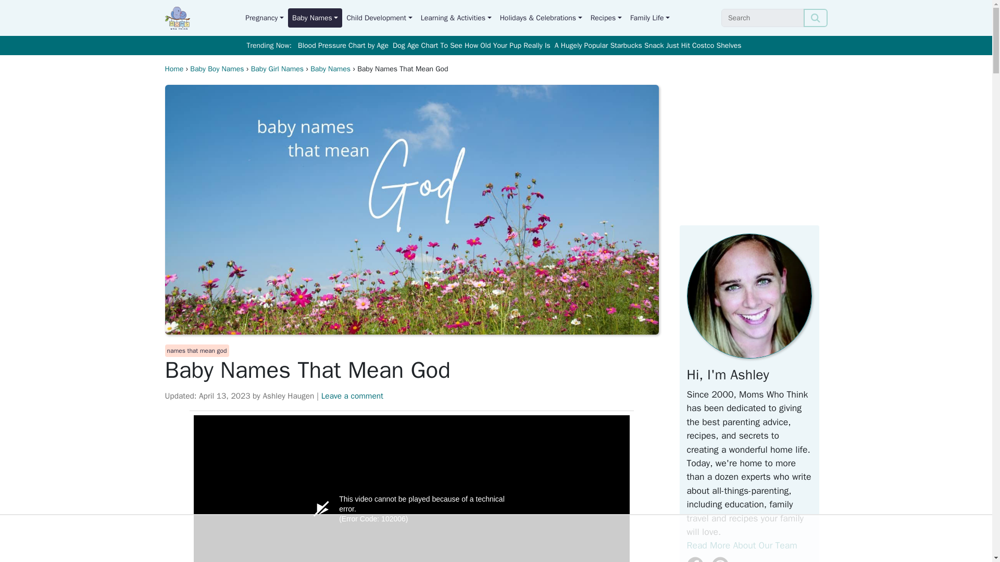 This screenshot has height=562, width=1000. Describe the element at coordinates (606, 18) in the screenshot. I see `Recipes` at that location.